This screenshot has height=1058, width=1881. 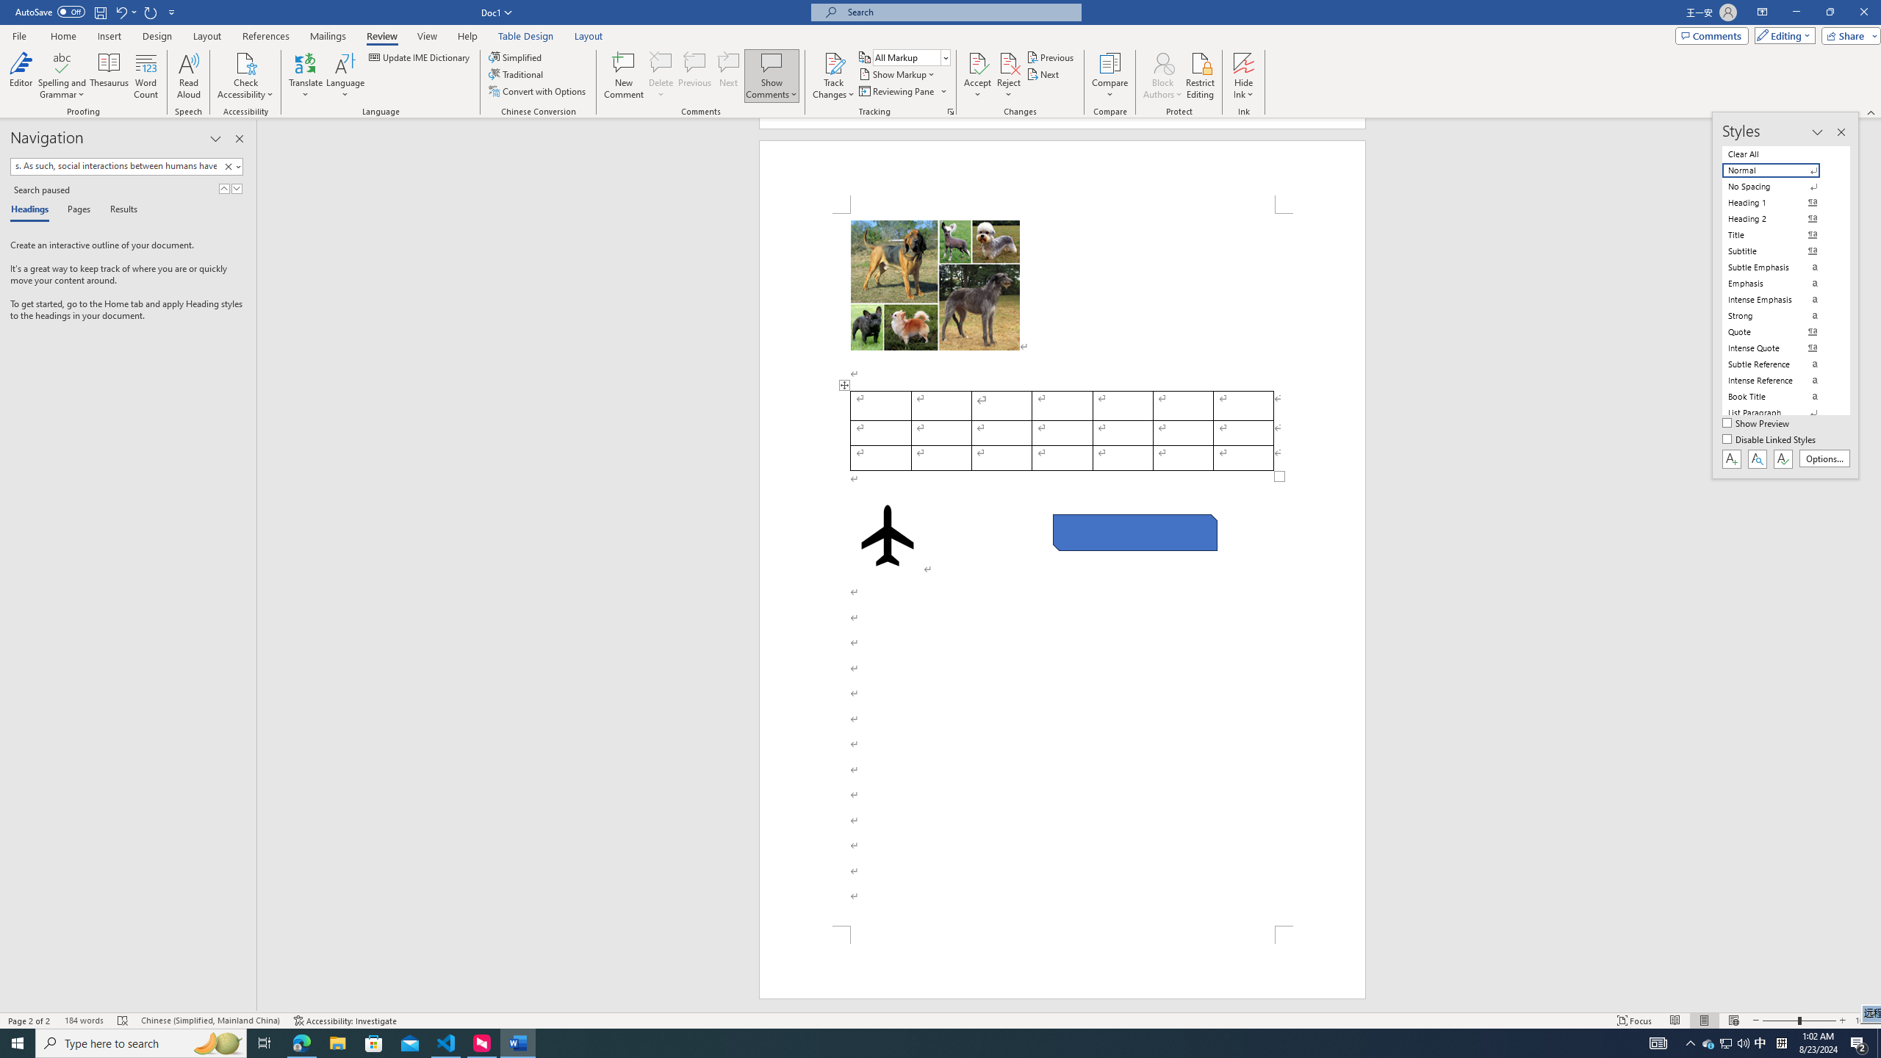 What do you see at coordinates (960, 12) in the screenshot?
I see `Microsoft search` at bounding box center [960, 12].